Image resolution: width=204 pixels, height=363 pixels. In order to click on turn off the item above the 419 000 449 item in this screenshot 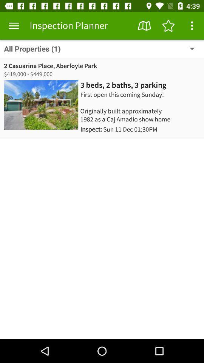, I will do `click(50, 66)`.